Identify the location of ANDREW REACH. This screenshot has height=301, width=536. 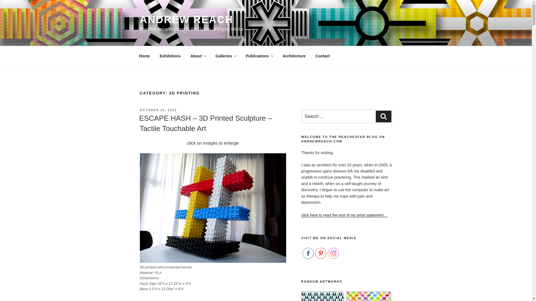
(186, 20).